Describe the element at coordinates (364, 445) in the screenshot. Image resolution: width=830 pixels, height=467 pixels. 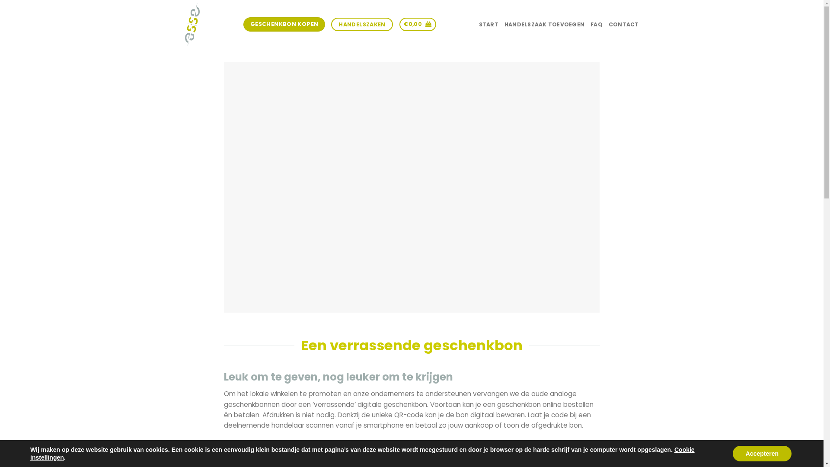
I see `in de shop` at that location.